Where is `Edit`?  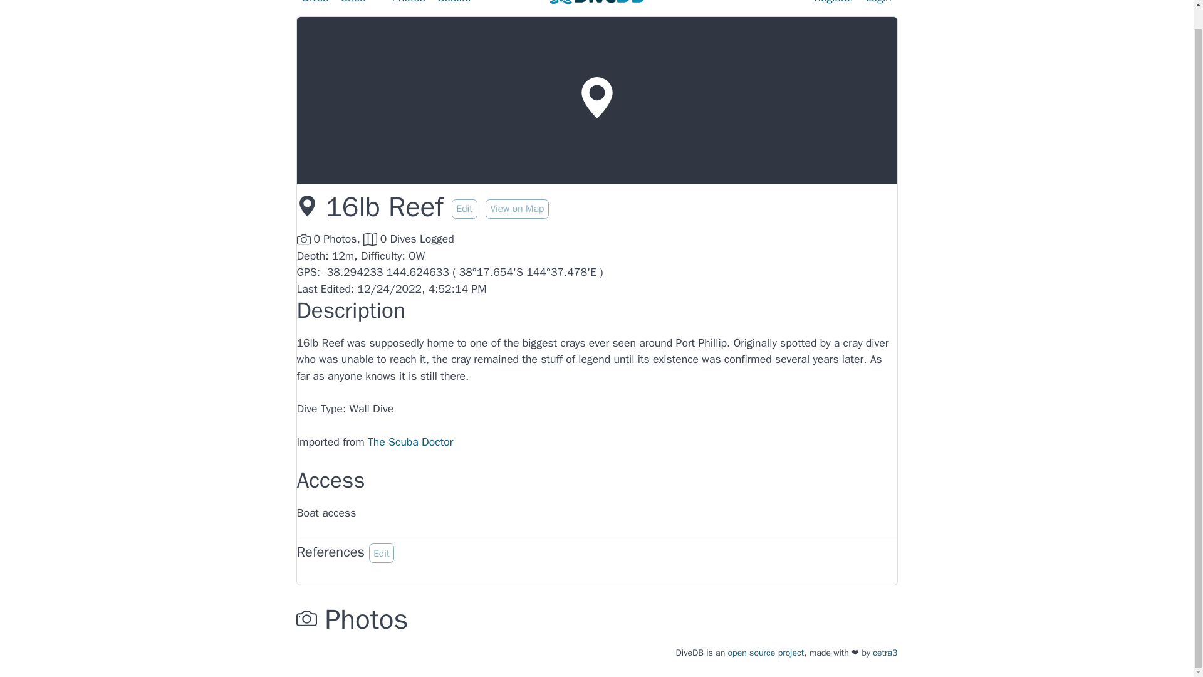
Edit is located at coordinates (465, 208).